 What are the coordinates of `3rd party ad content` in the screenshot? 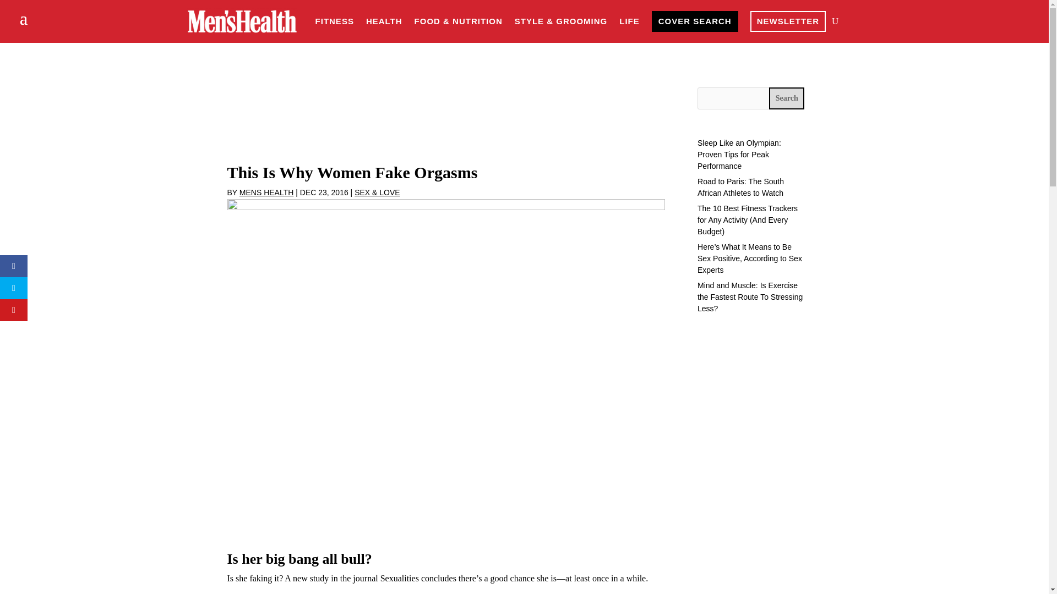 It's located at (445, 123).